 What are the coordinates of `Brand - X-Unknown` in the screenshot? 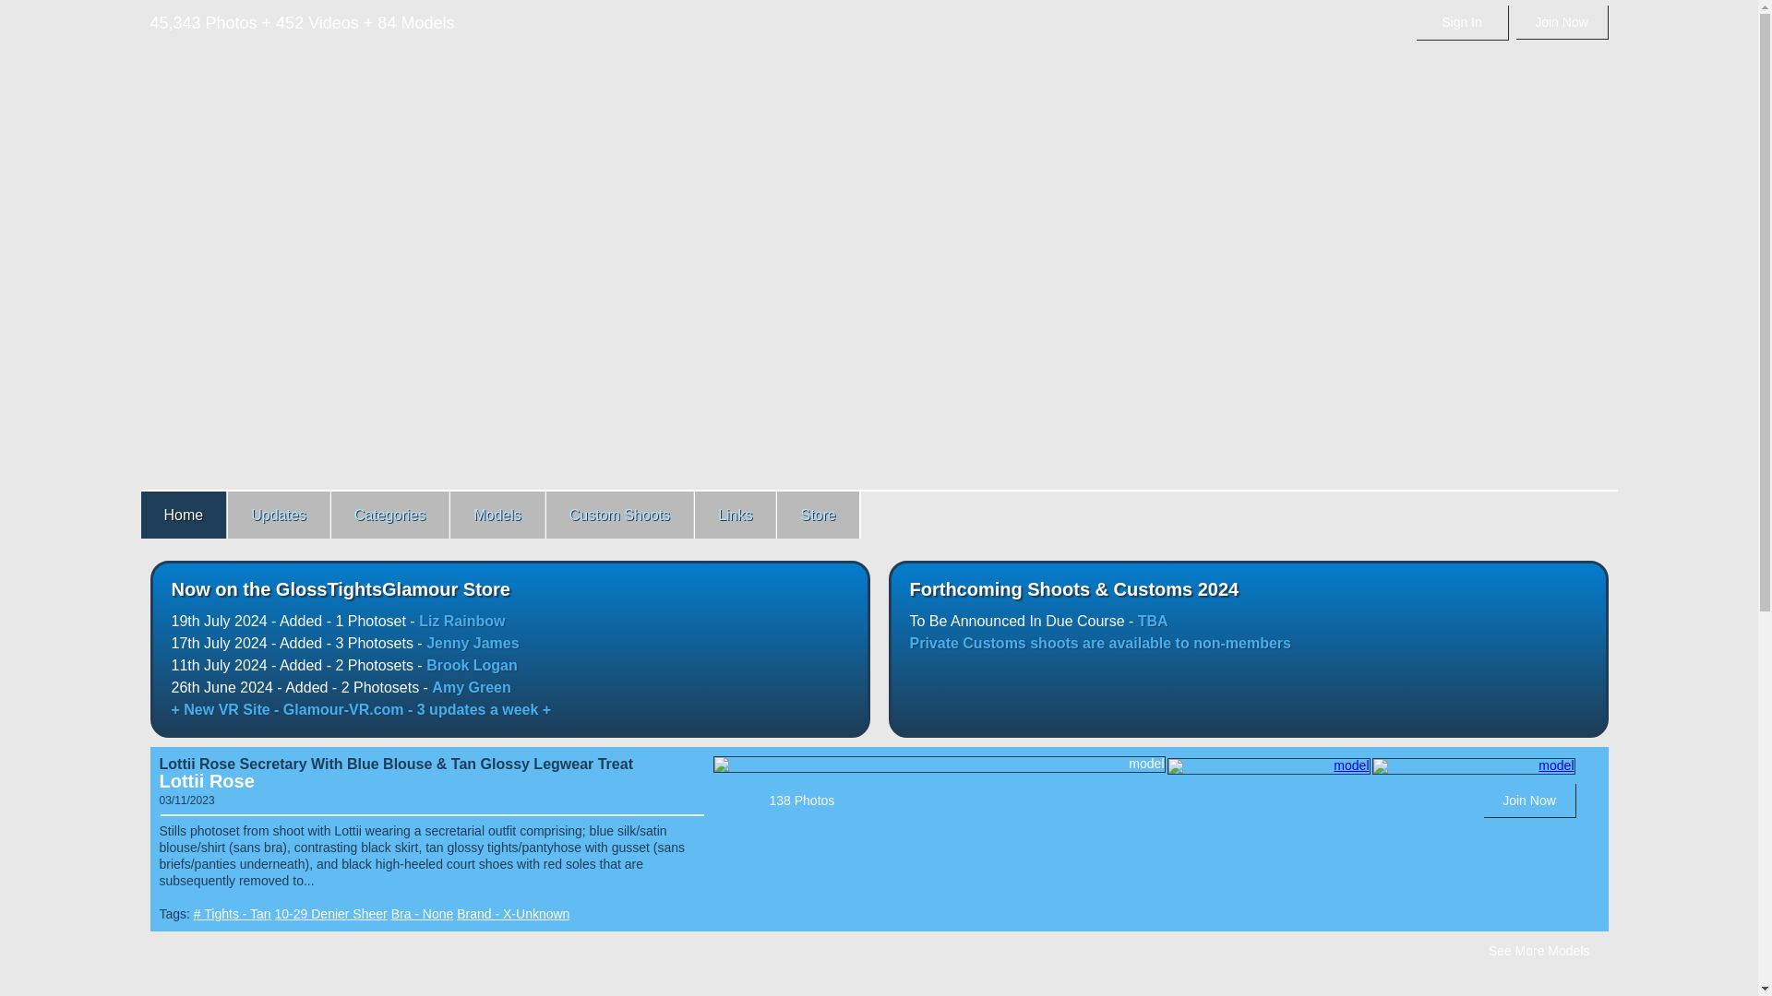 It's located at (513, 913).